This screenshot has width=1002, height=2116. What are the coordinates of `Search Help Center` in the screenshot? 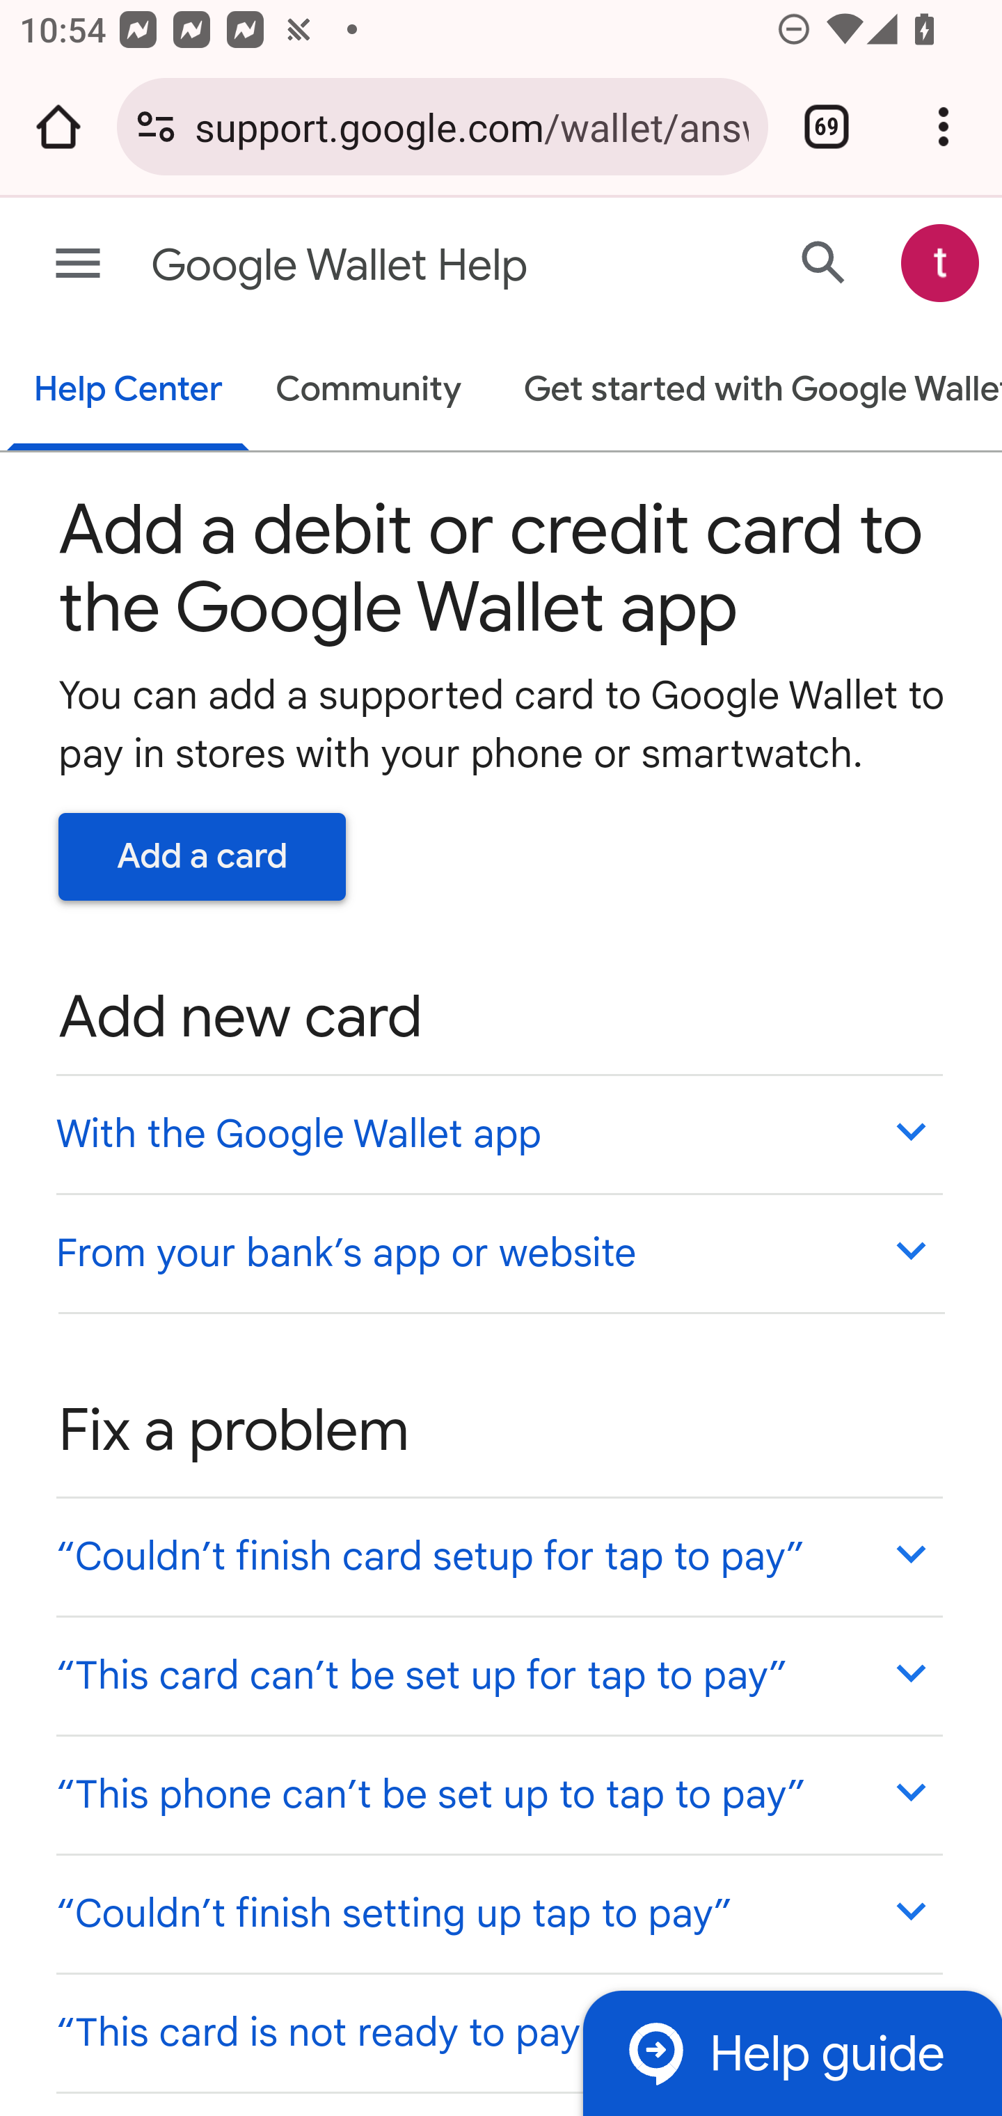 It's located at (824, 262).